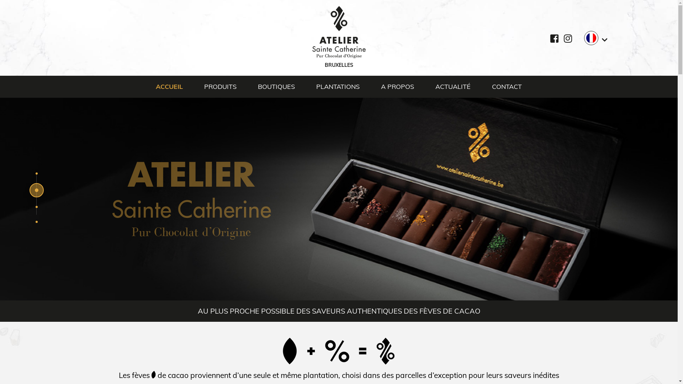 This screenshot has height=384, width=683. I want to click on ACCUEIL, so click(175, 87).